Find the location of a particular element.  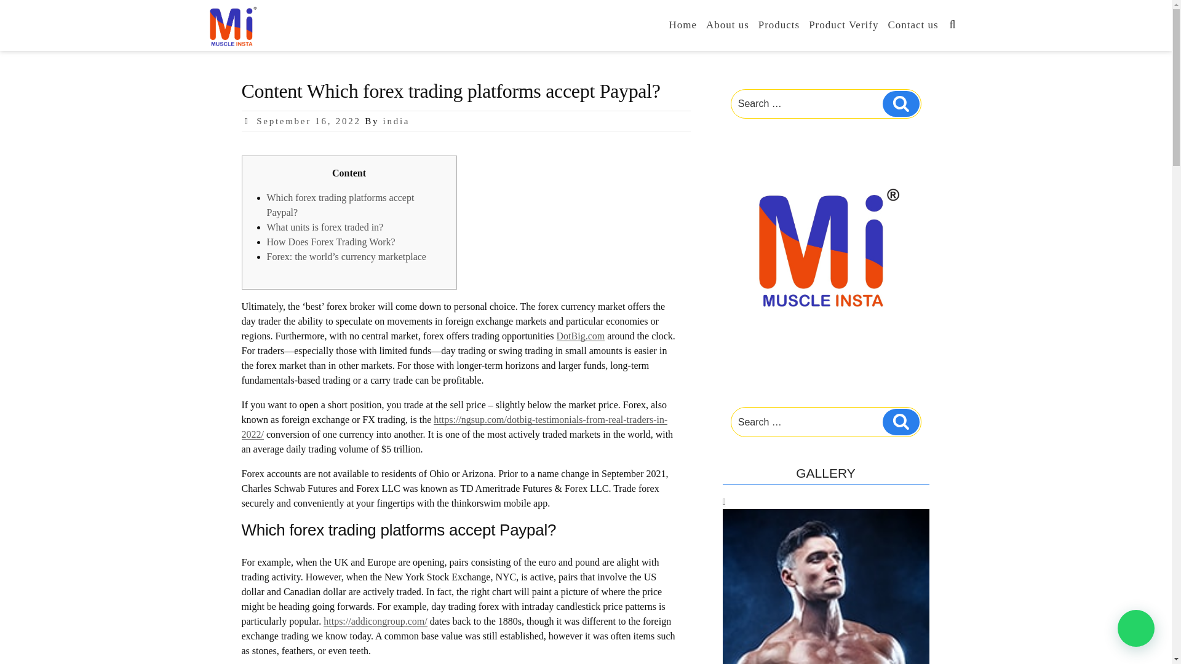

Home is located at coordinates (683, 25).